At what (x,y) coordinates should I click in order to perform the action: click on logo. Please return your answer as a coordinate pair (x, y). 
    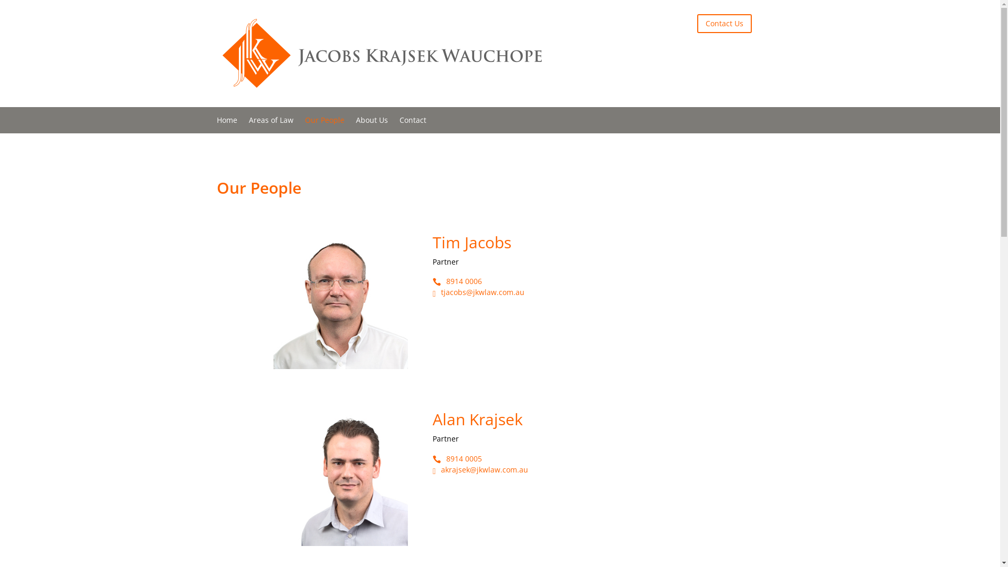
    Looking at the image, I should click on (382, 54).